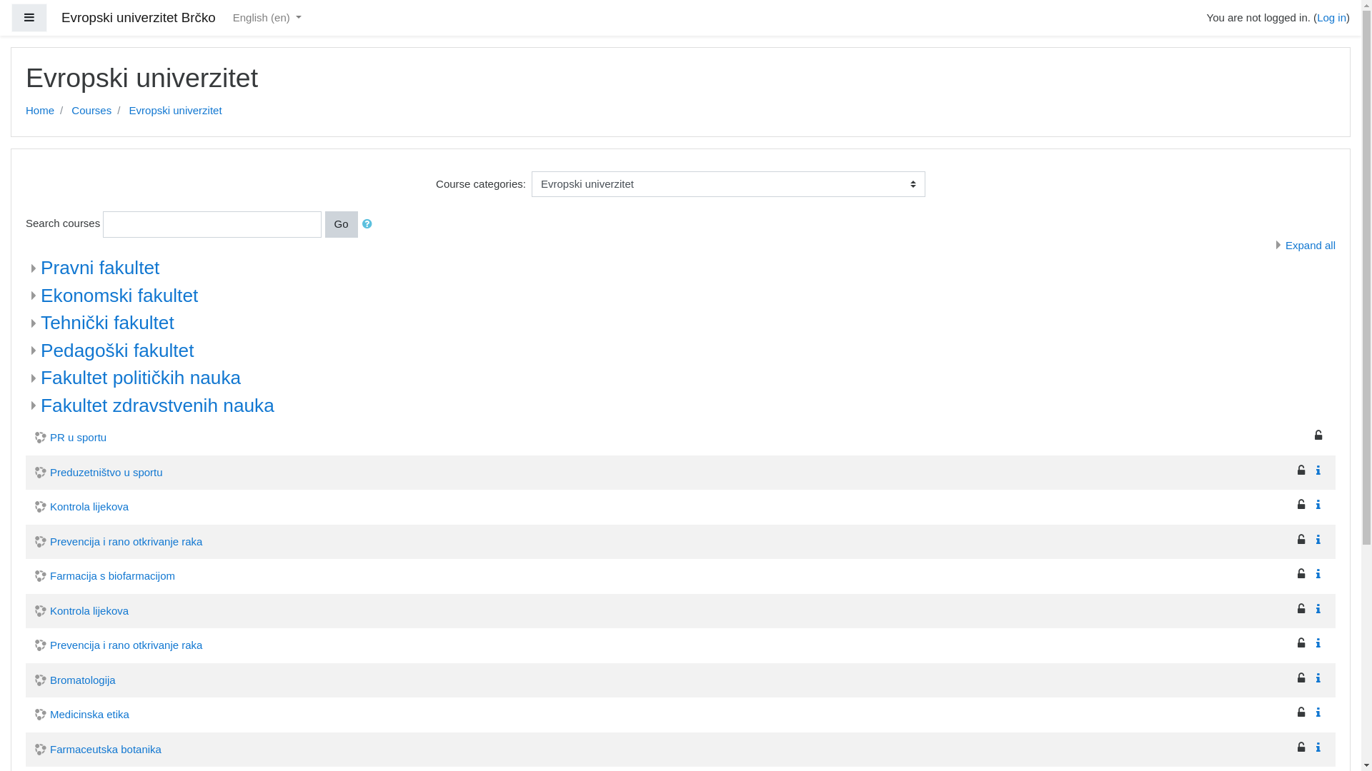  What do you see at coordinates (1321, 470) in the screenshot?
I see `Summary` at bounding box center [1321, 470].